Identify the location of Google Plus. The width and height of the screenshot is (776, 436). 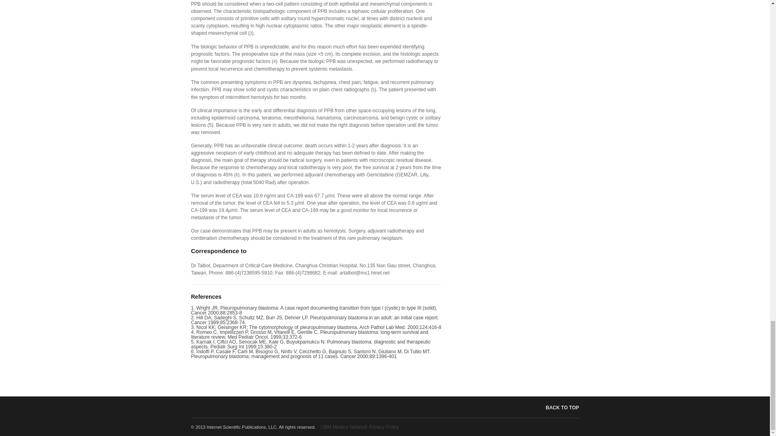
(576, 427).